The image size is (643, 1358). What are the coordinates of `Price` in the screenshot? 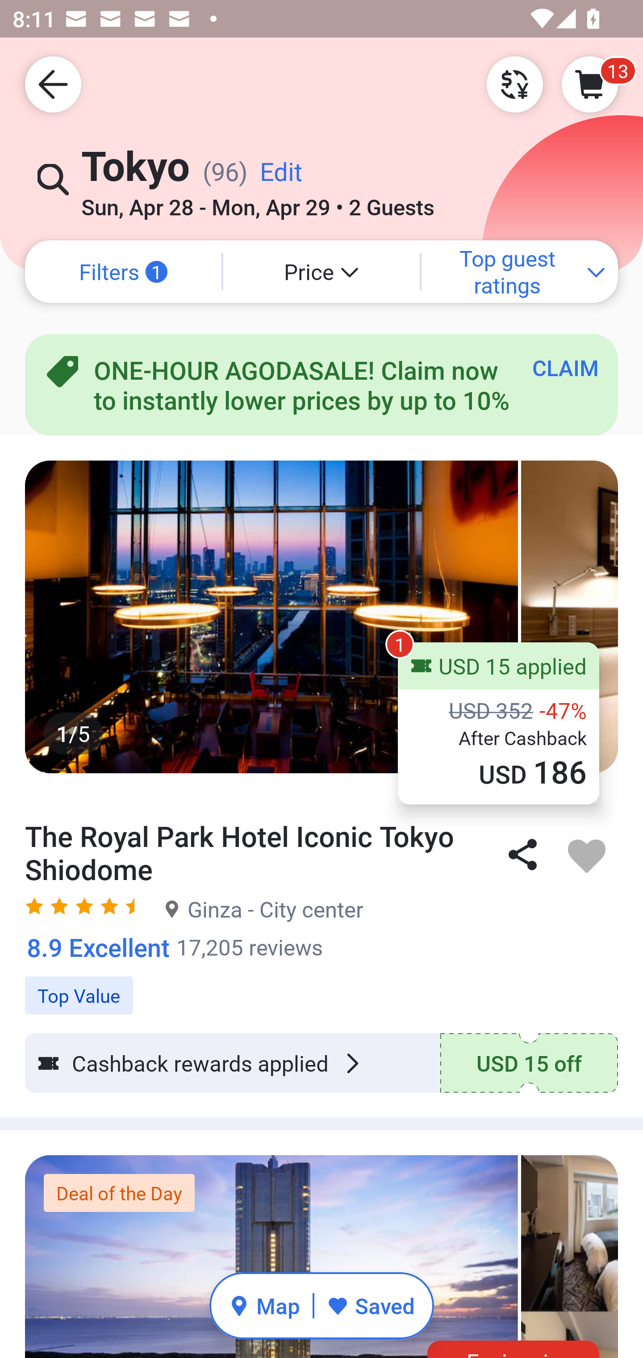 It's located at (321, 272).